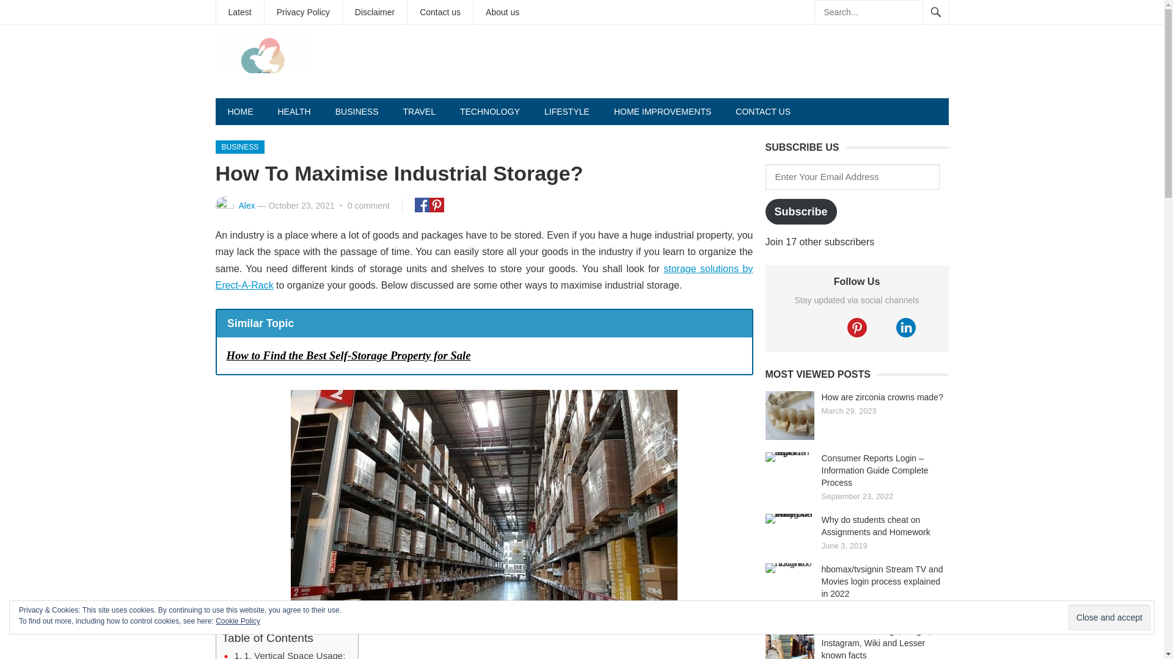 This screenshot has width=1173, height=659. I want to click on LIFESTYLE, so click(567, 111).